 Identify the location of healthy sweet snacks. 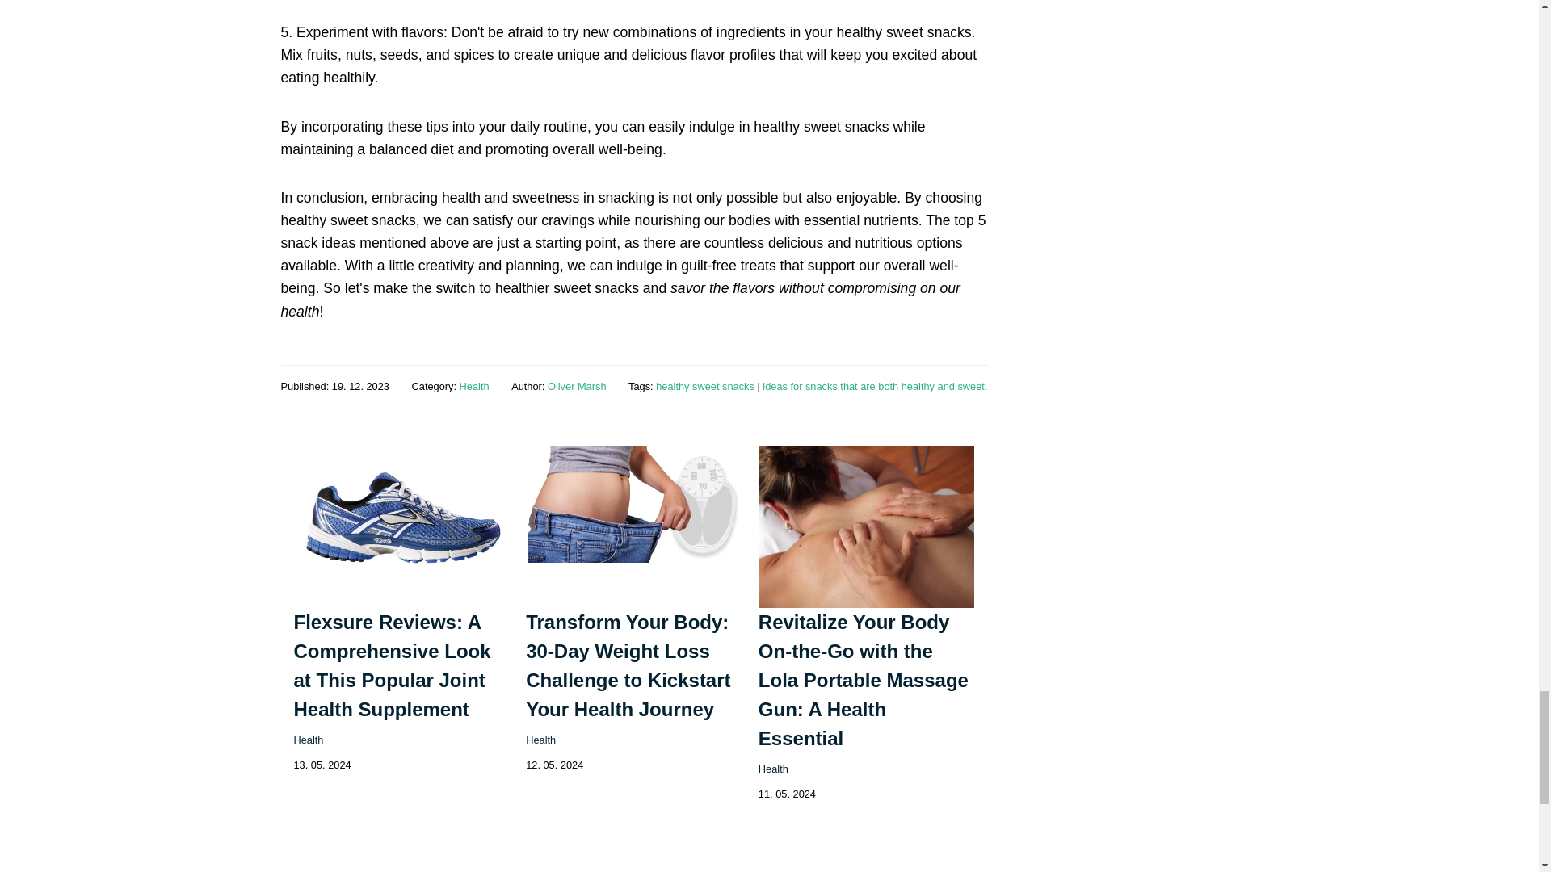
(704, 386).